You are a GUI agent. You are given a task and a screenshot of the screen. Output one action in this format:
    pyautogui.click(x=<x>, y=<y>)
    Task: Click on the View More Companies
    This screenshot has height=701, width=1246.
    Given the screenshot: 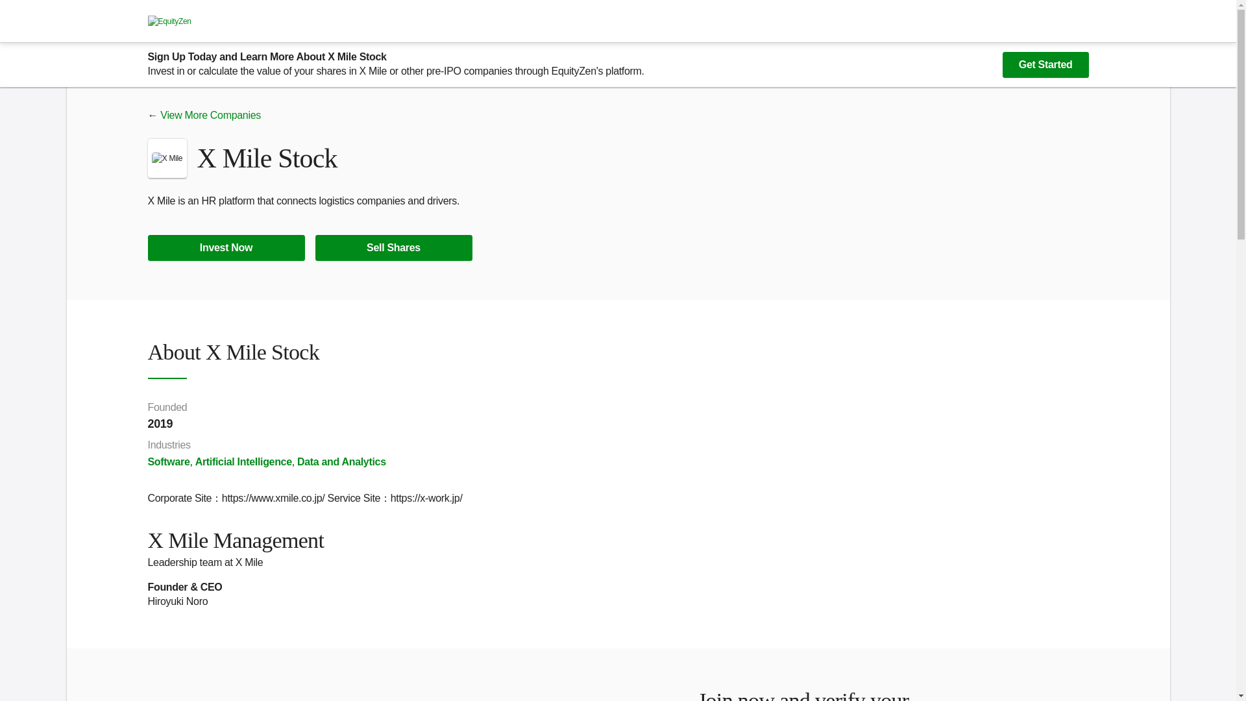 What is the action you would take?
    pyautogui.click(x=210, y=114)
    